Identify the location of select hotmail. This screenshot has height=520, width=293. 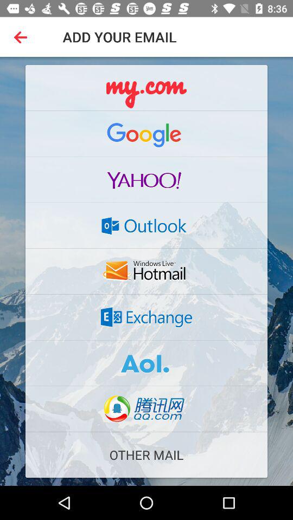
(146, 271).